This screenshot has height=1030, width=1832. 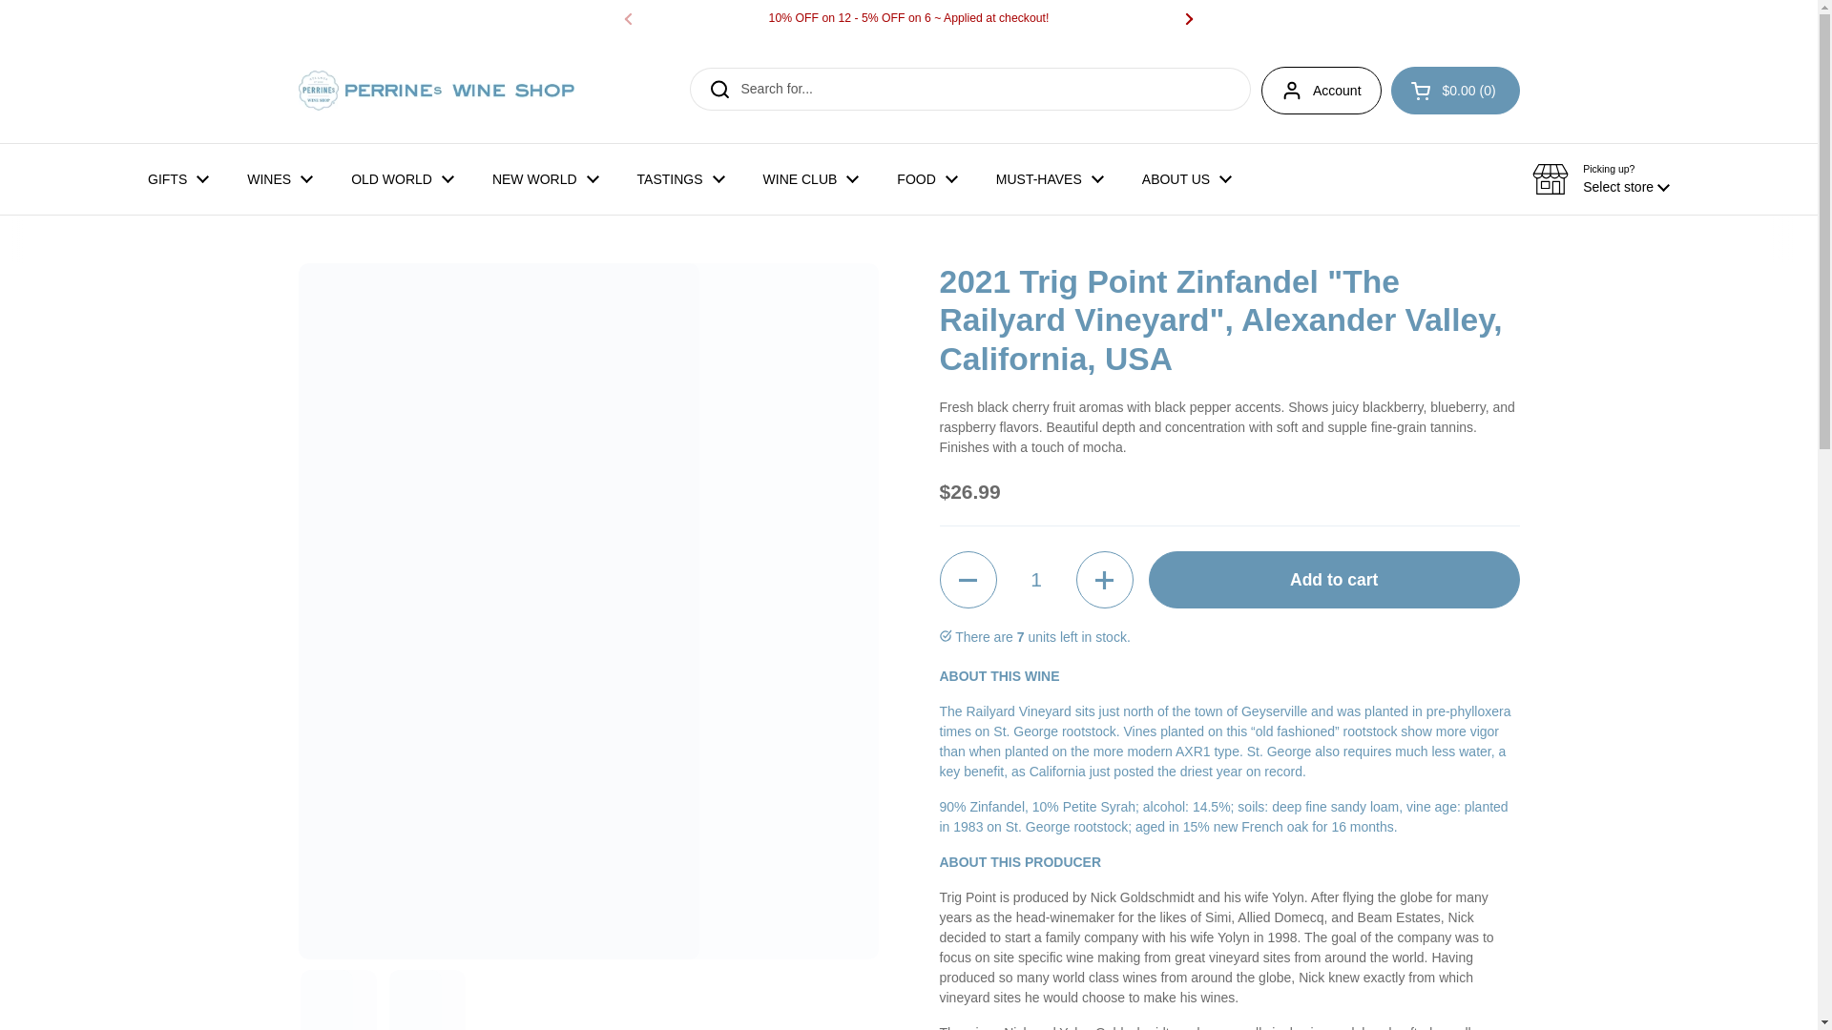 I want to click on Open cart, so click(x=1455, y=90).